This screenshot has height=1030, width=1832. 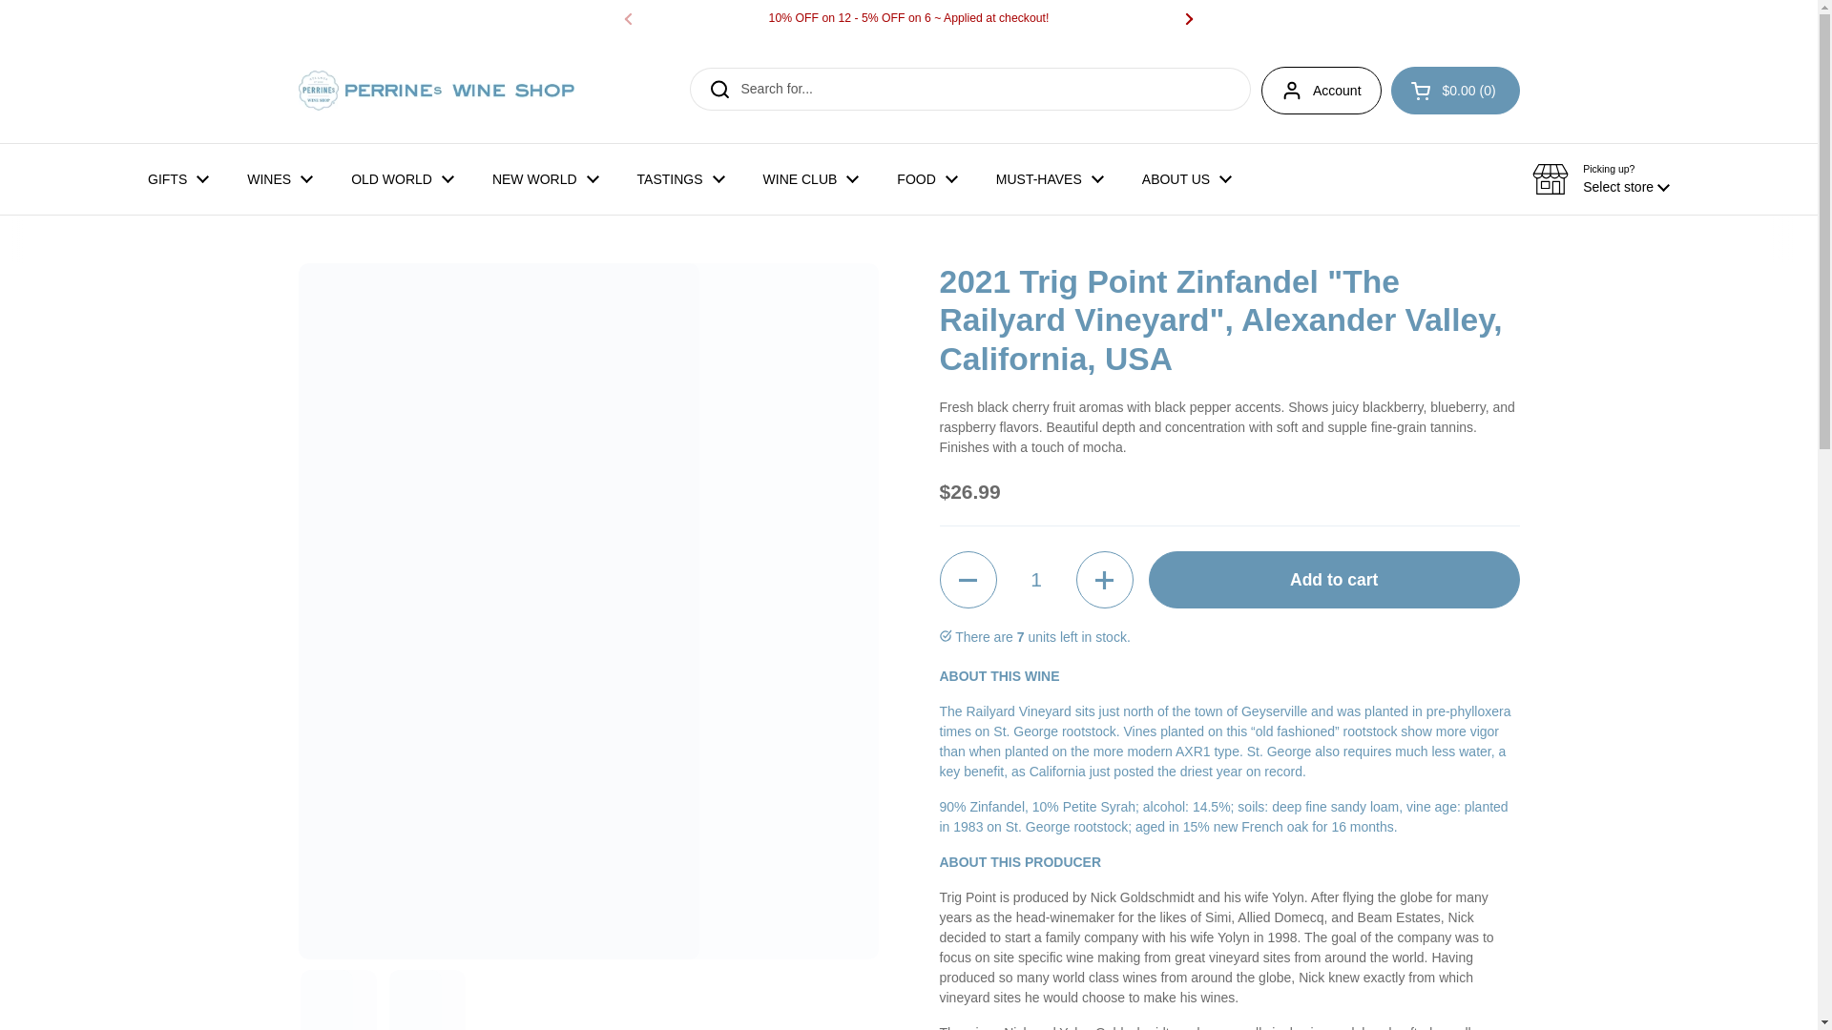 I want to click on Open cart, so click(x=1455, y=90).